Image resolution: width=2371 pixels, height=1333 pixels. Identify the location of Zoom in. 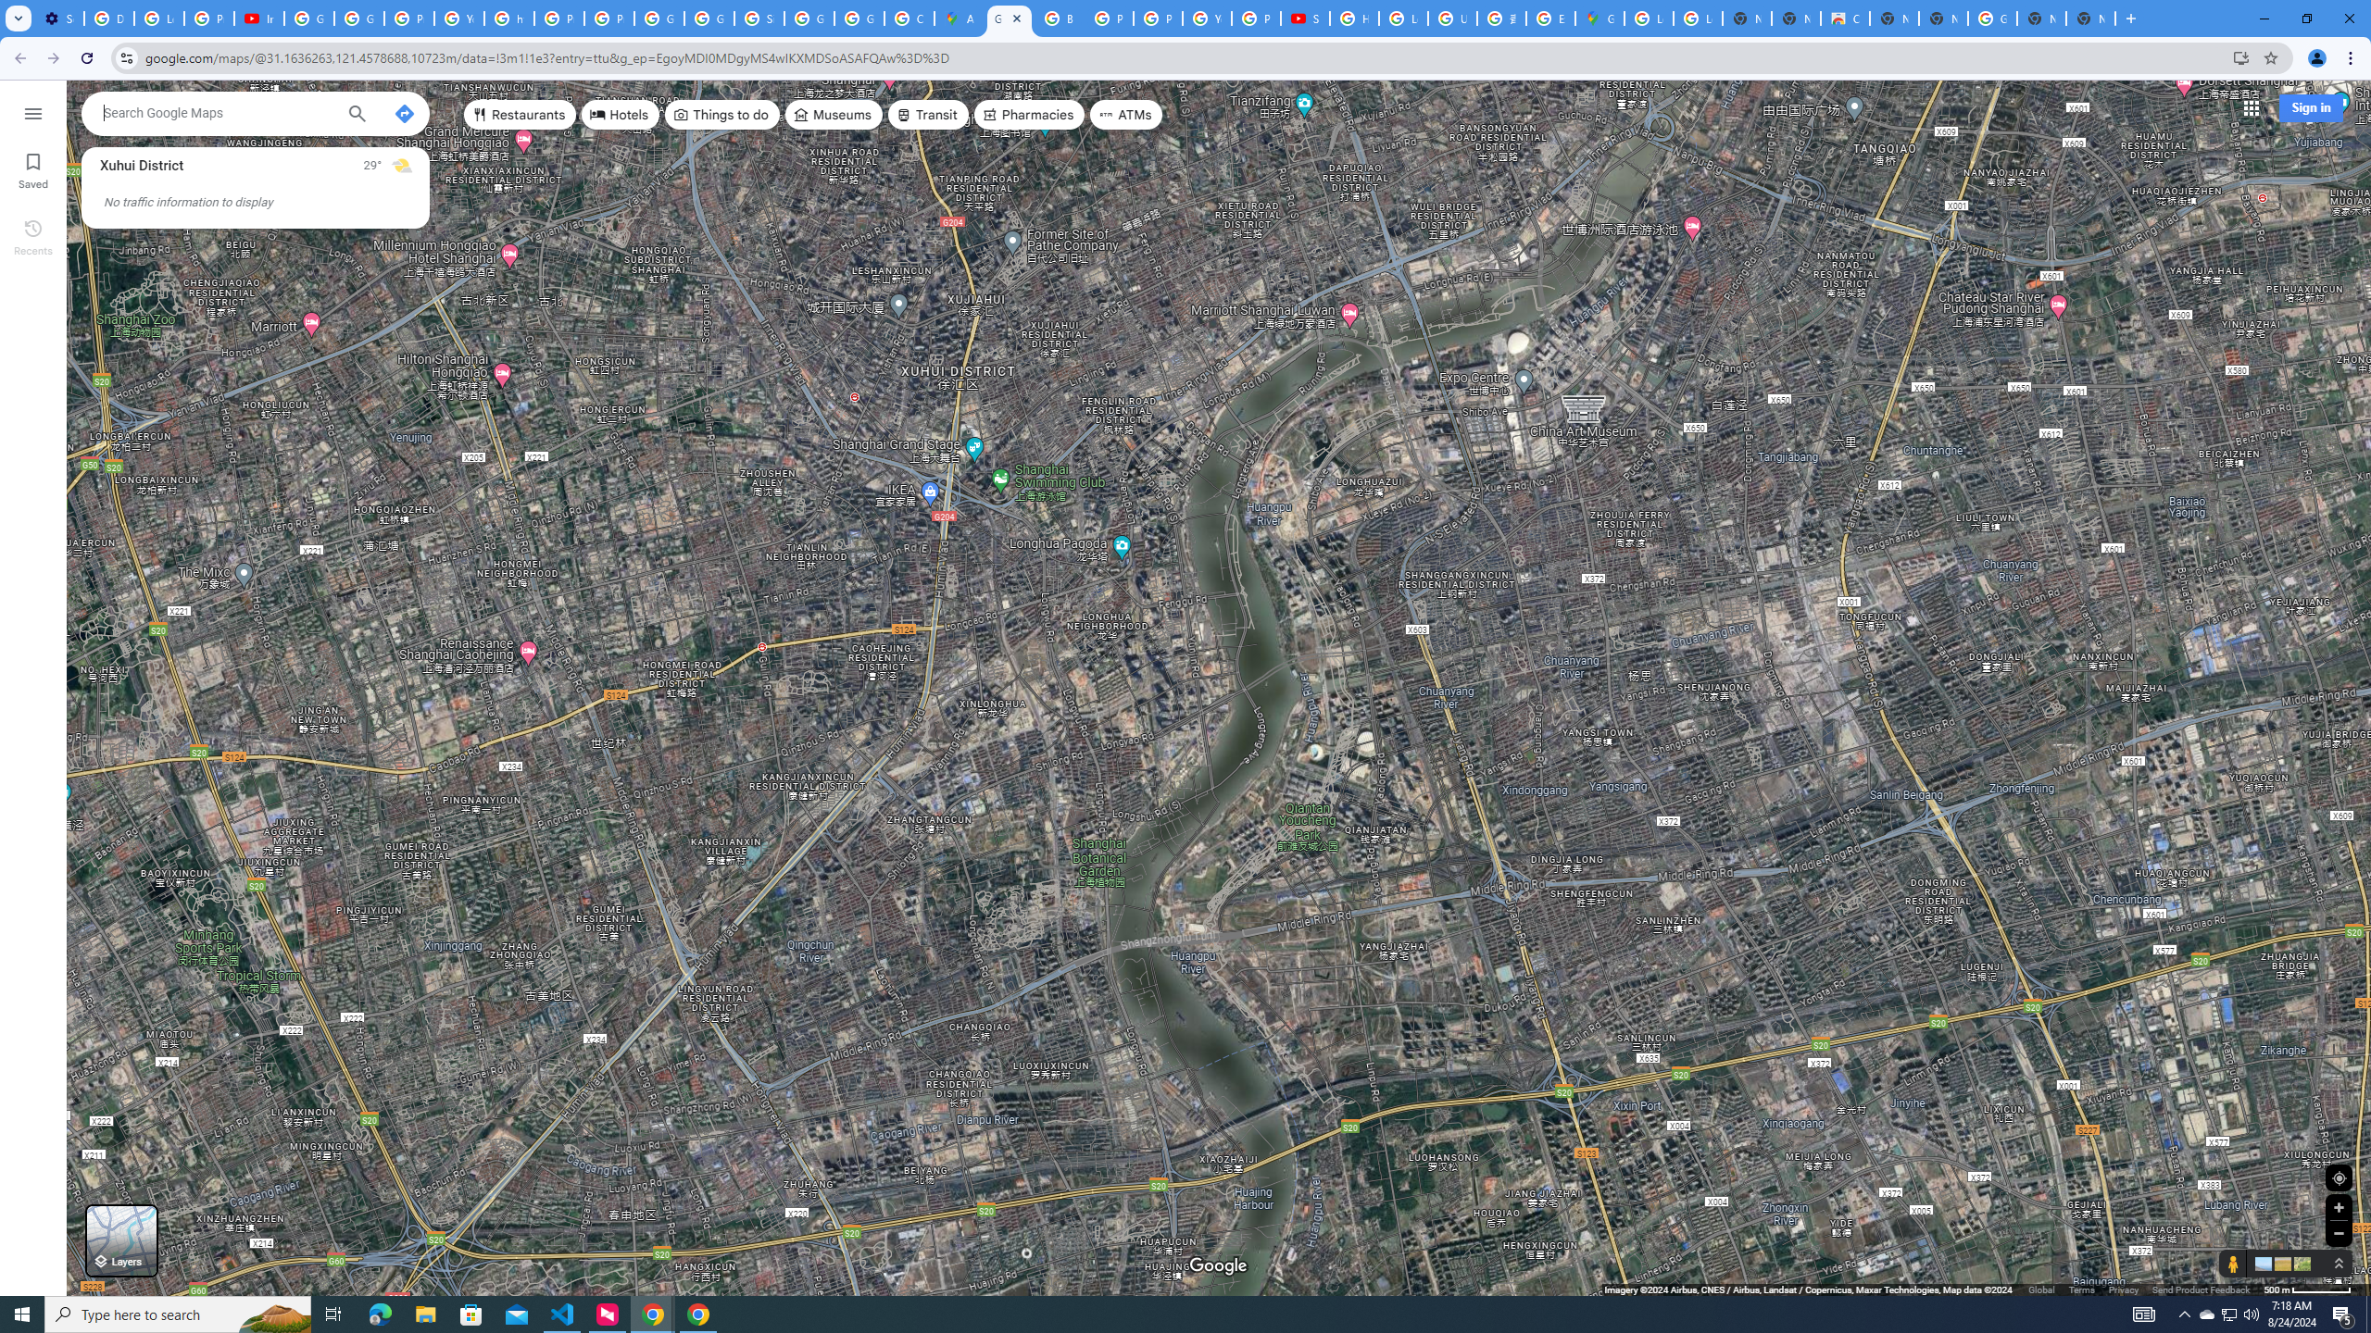
(2339, 1207).